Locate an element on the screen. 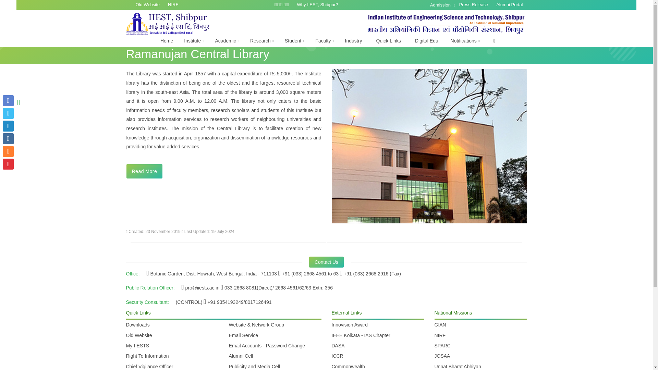 This screenshot has width=658, height=370. Old Website is located at coordinates (148, 5).